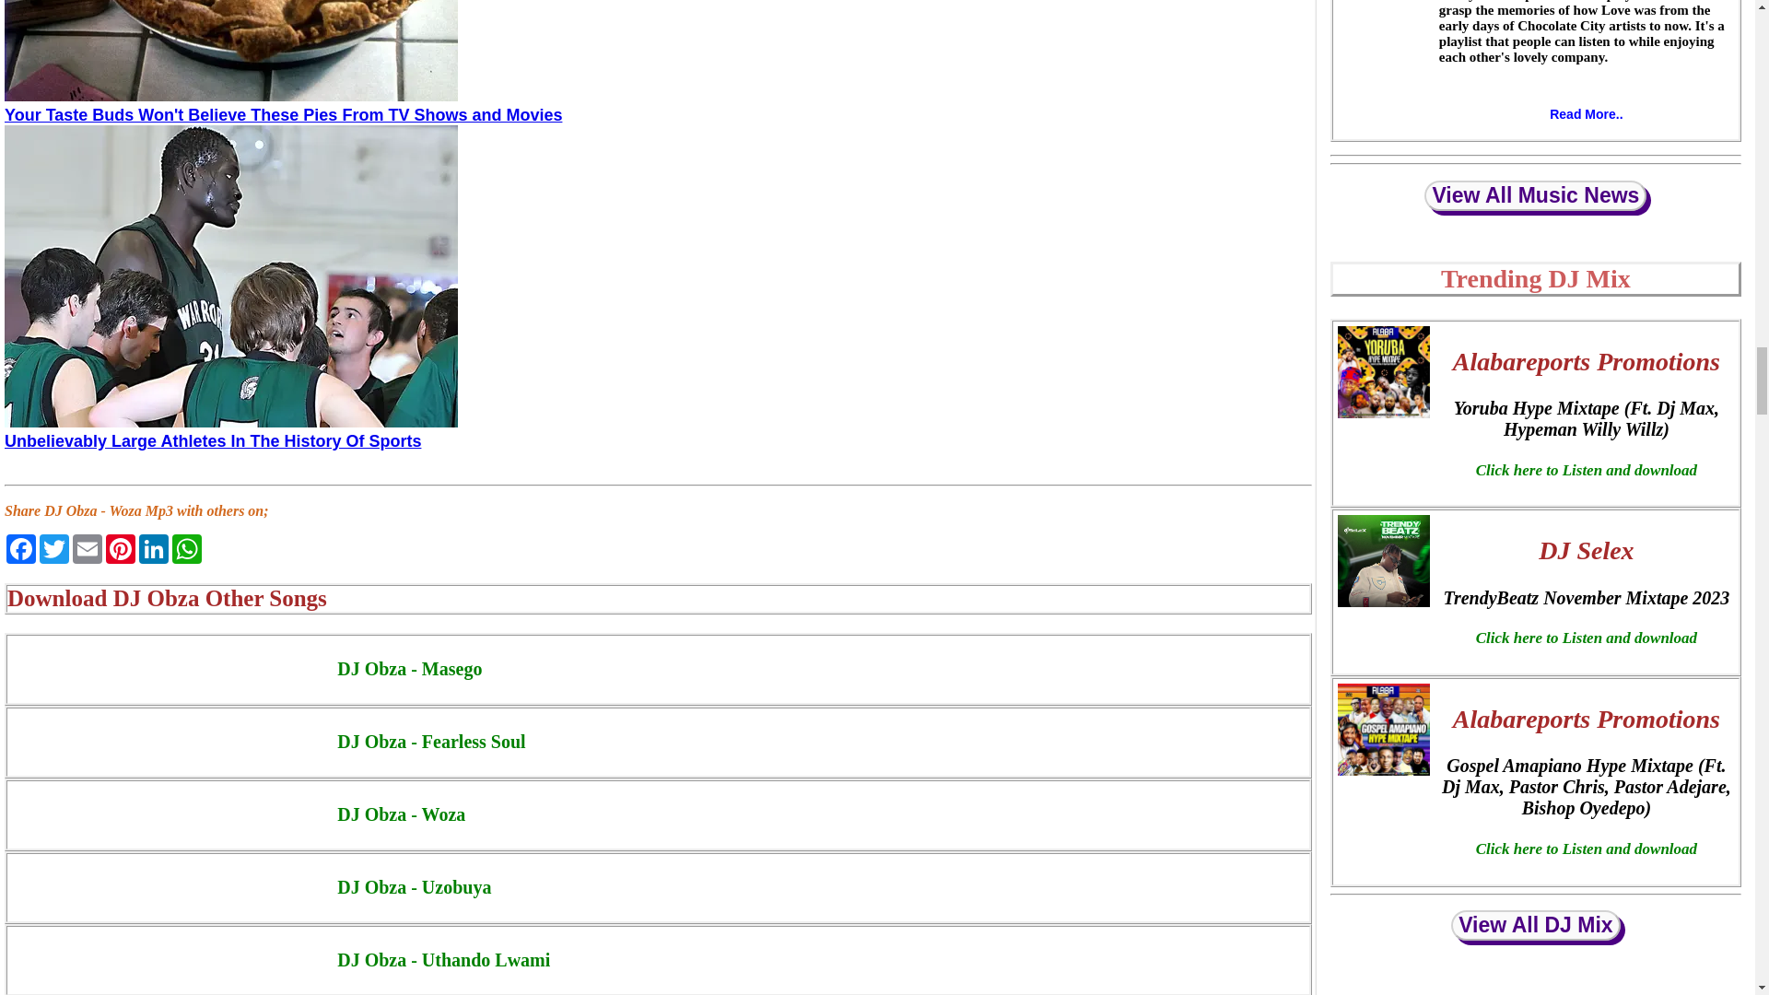 This screenshot has width=1769, height=995. Describe the element at coordinates (87, 549) in the screenshot. I see `Email` at that location.